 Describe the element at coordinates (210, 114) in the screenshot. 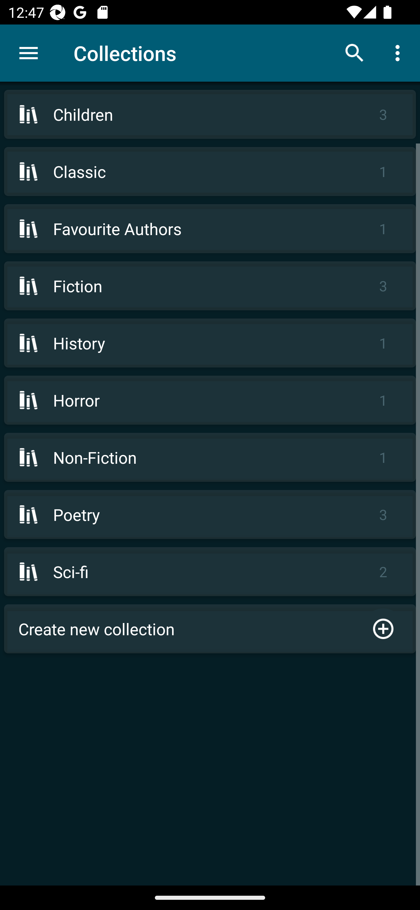

I see `Children 3` at that location.